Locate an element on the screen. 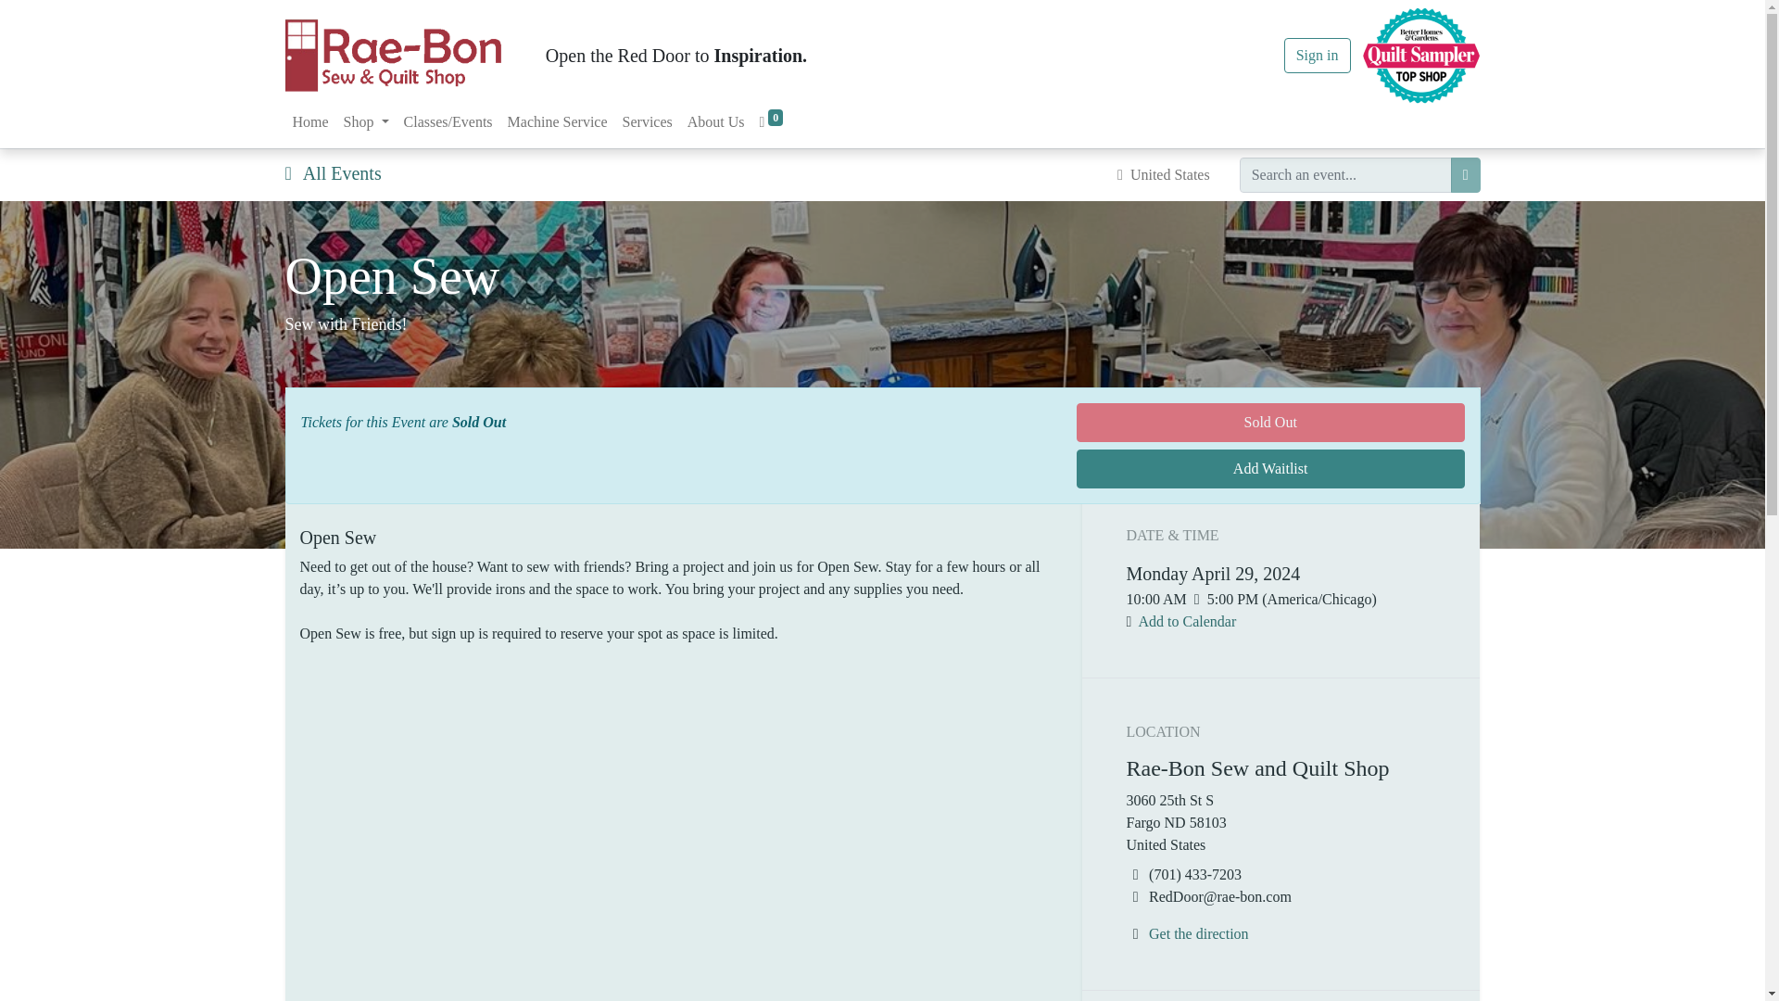 The height and width of the screenshot is (1001, 1779). Email is located at coordinates (1136, 897).